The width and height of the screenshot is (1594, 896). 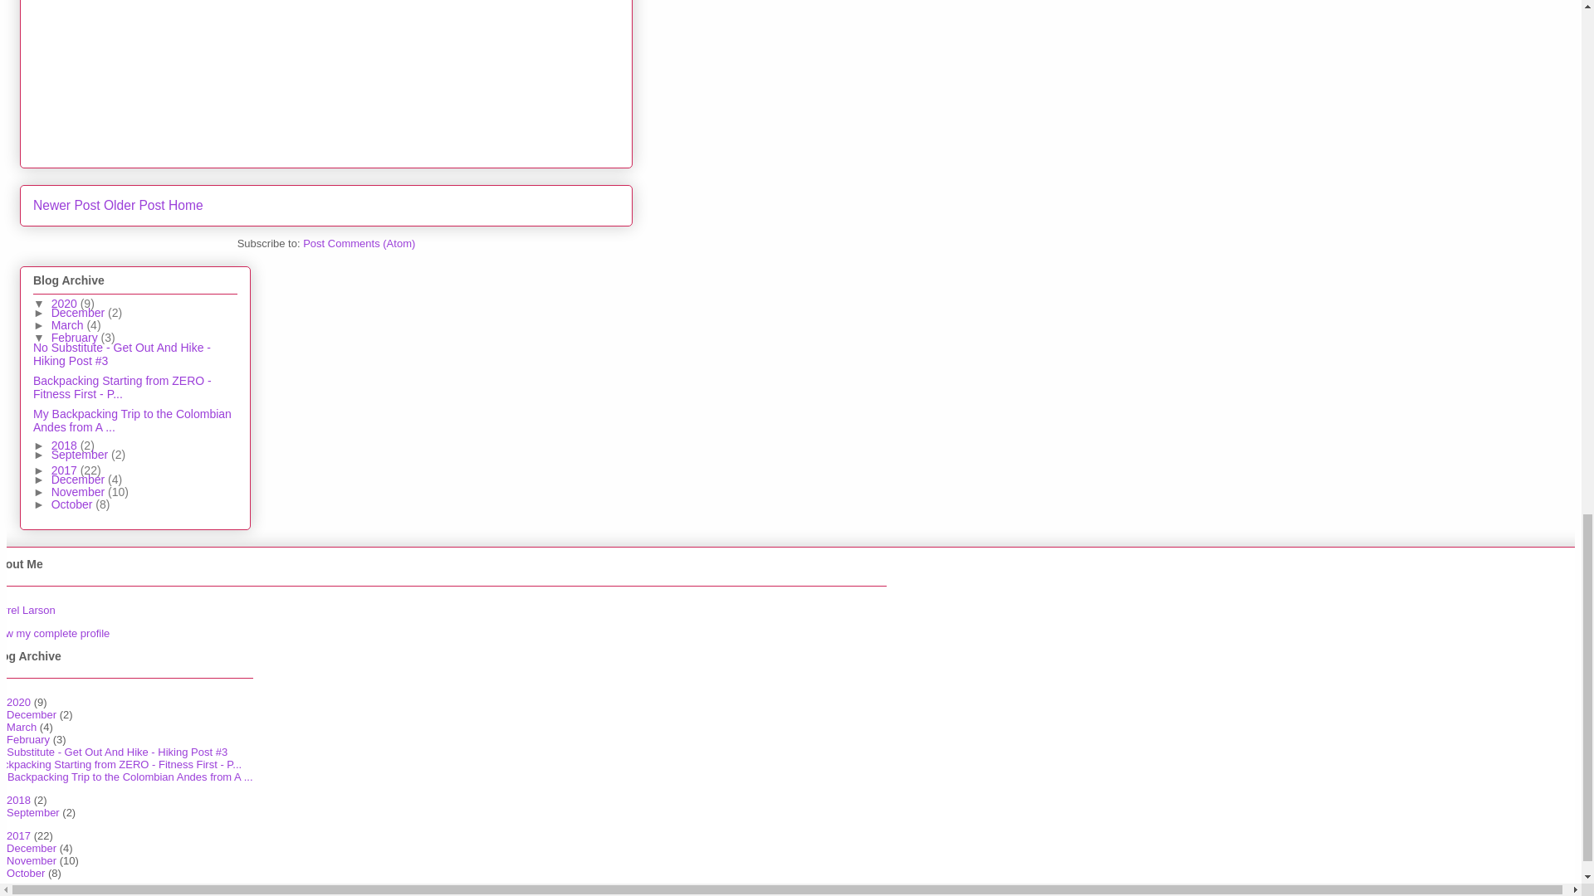 What do you see at coordinates (66, 204) in the screenshot?
I see `Newer Post` at bounding box center [66, 204].